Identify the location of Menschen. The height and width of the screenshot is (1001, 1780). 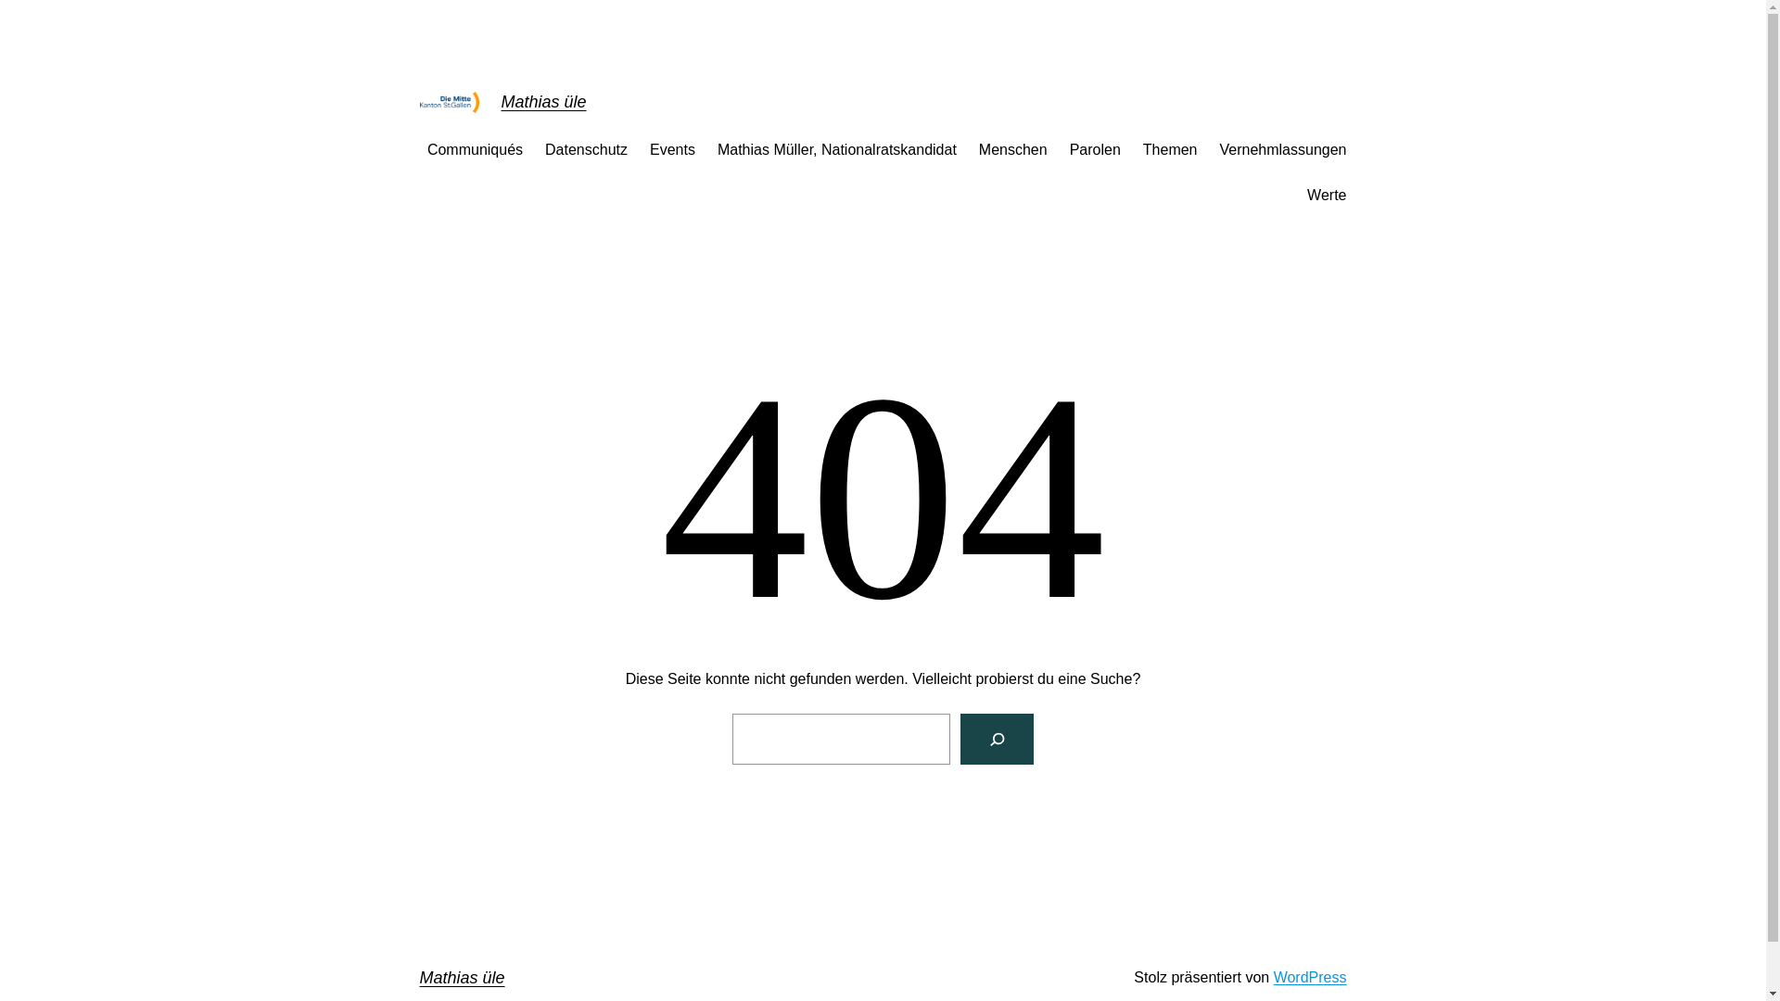
(1013, 150).